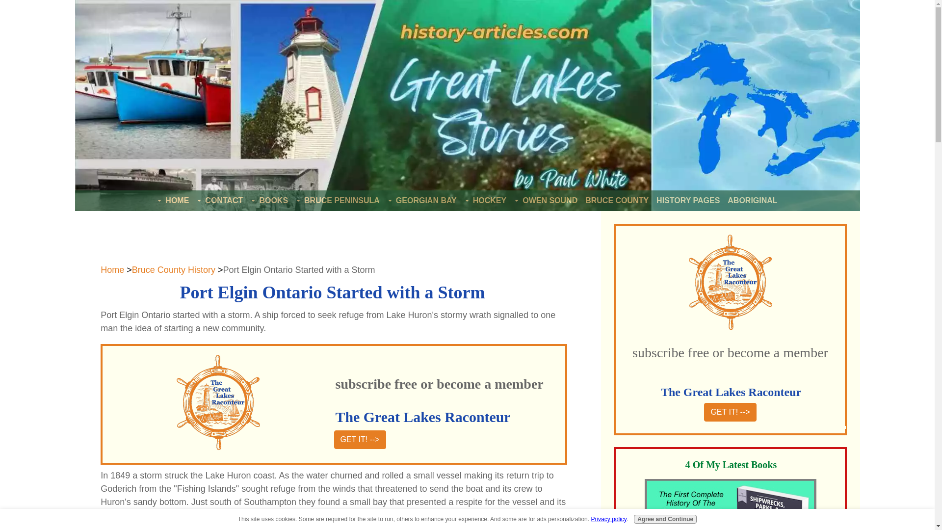  Describe the element at coordinates (730, 504) in the screenshot. I see `thesis book right column` at that location.